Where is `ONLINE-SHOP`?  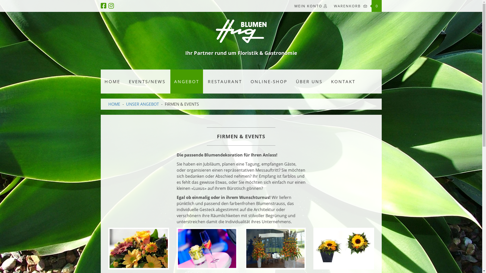 ONLINE-SHOP is located at coordinates (269, 82).